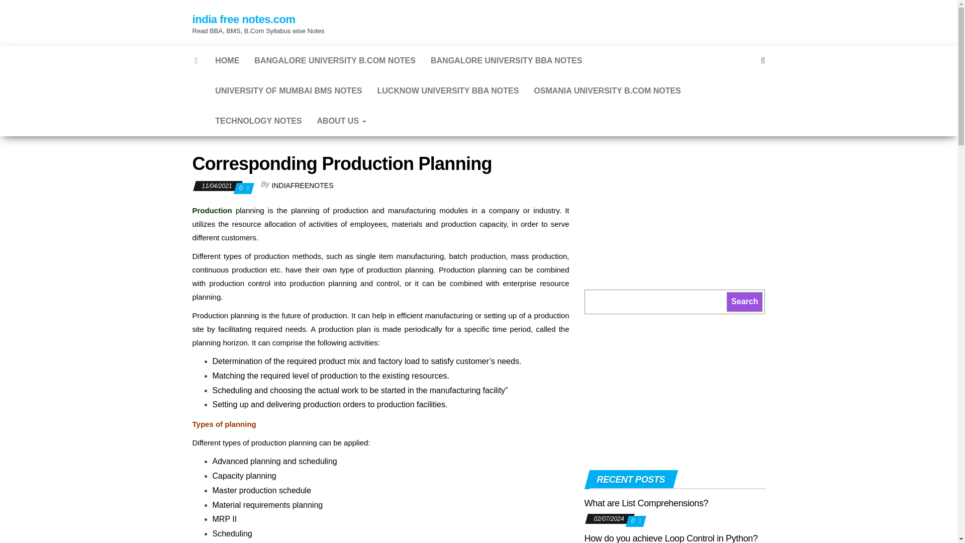  I want to click on BANGALORE UNIVERSITY BBA NOTES, so click(507, 60).